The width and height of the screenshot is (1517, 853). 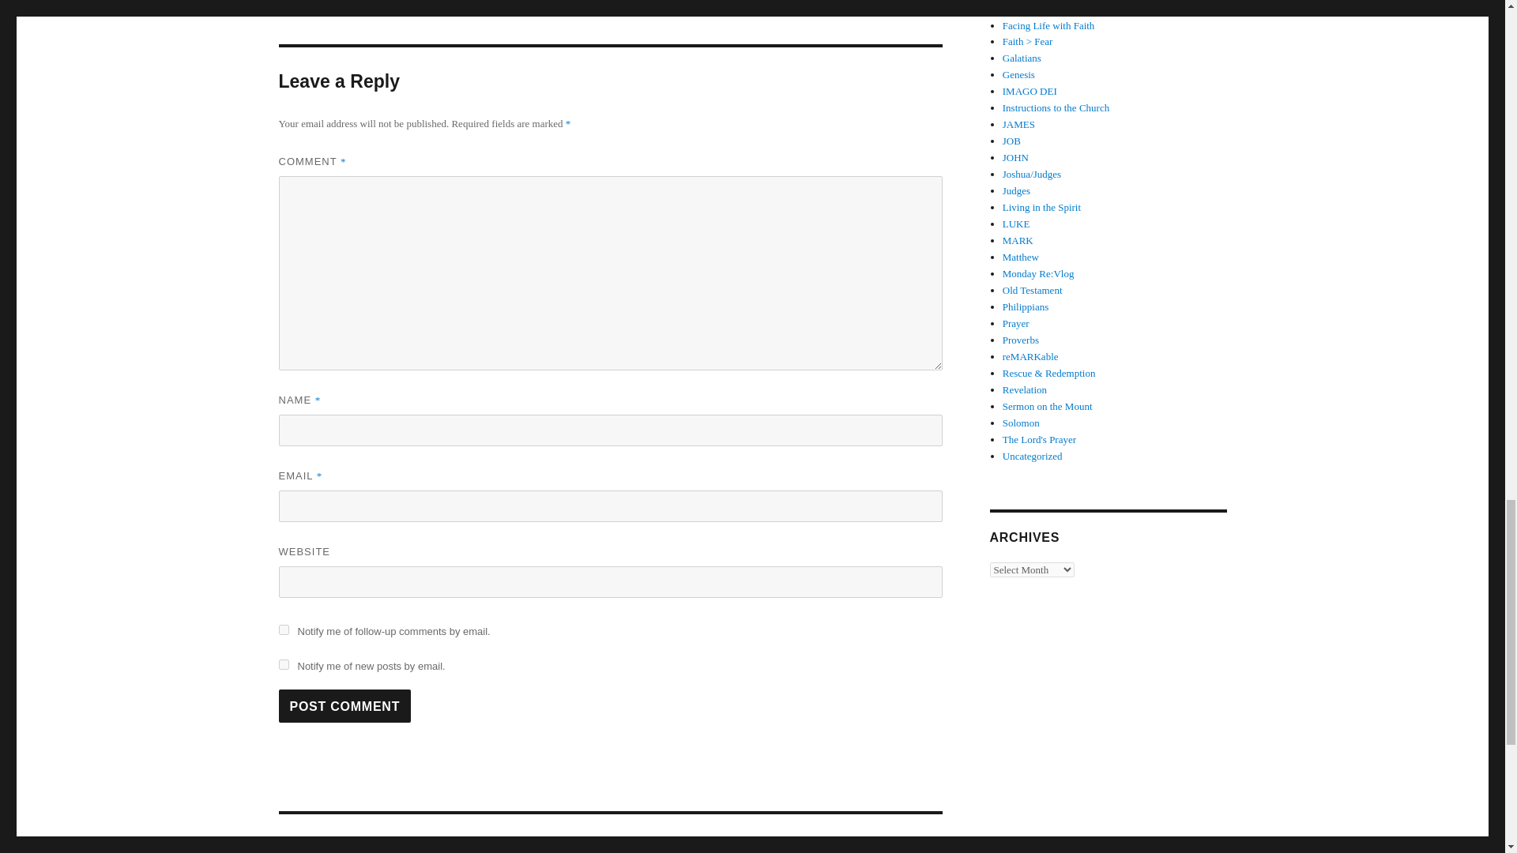 I want to click on subscribe, so click(x=610, y=834).